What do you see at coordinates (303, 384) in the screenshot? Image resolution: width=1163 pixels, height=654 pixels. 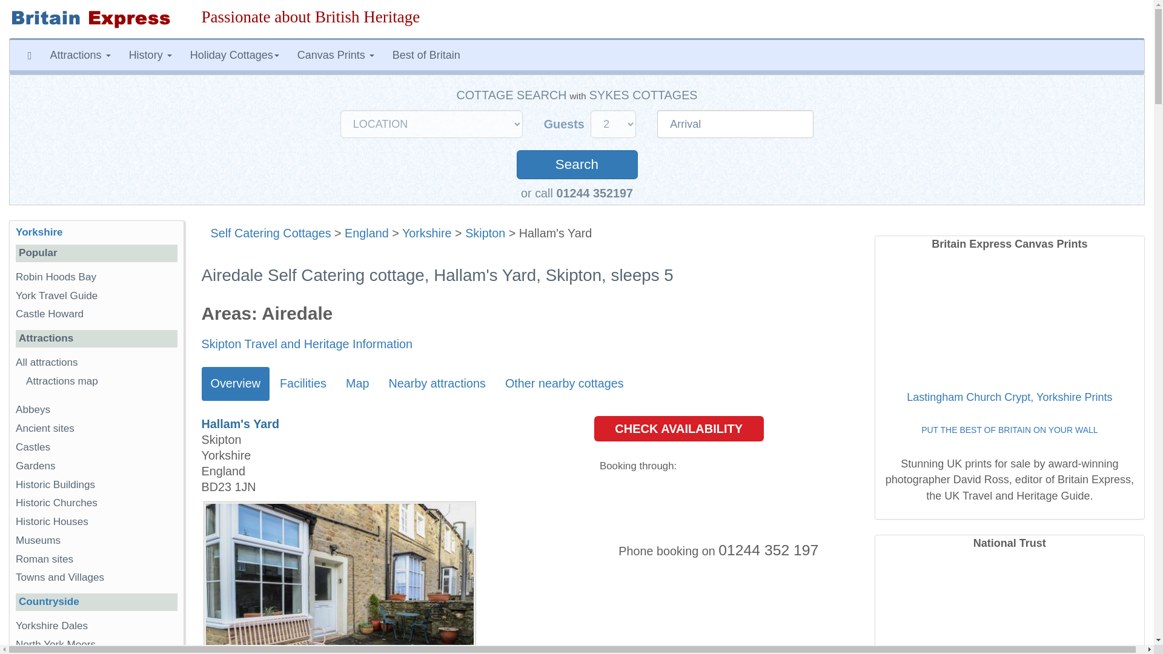 I see `Facilities` at bounding box center [303, 384].